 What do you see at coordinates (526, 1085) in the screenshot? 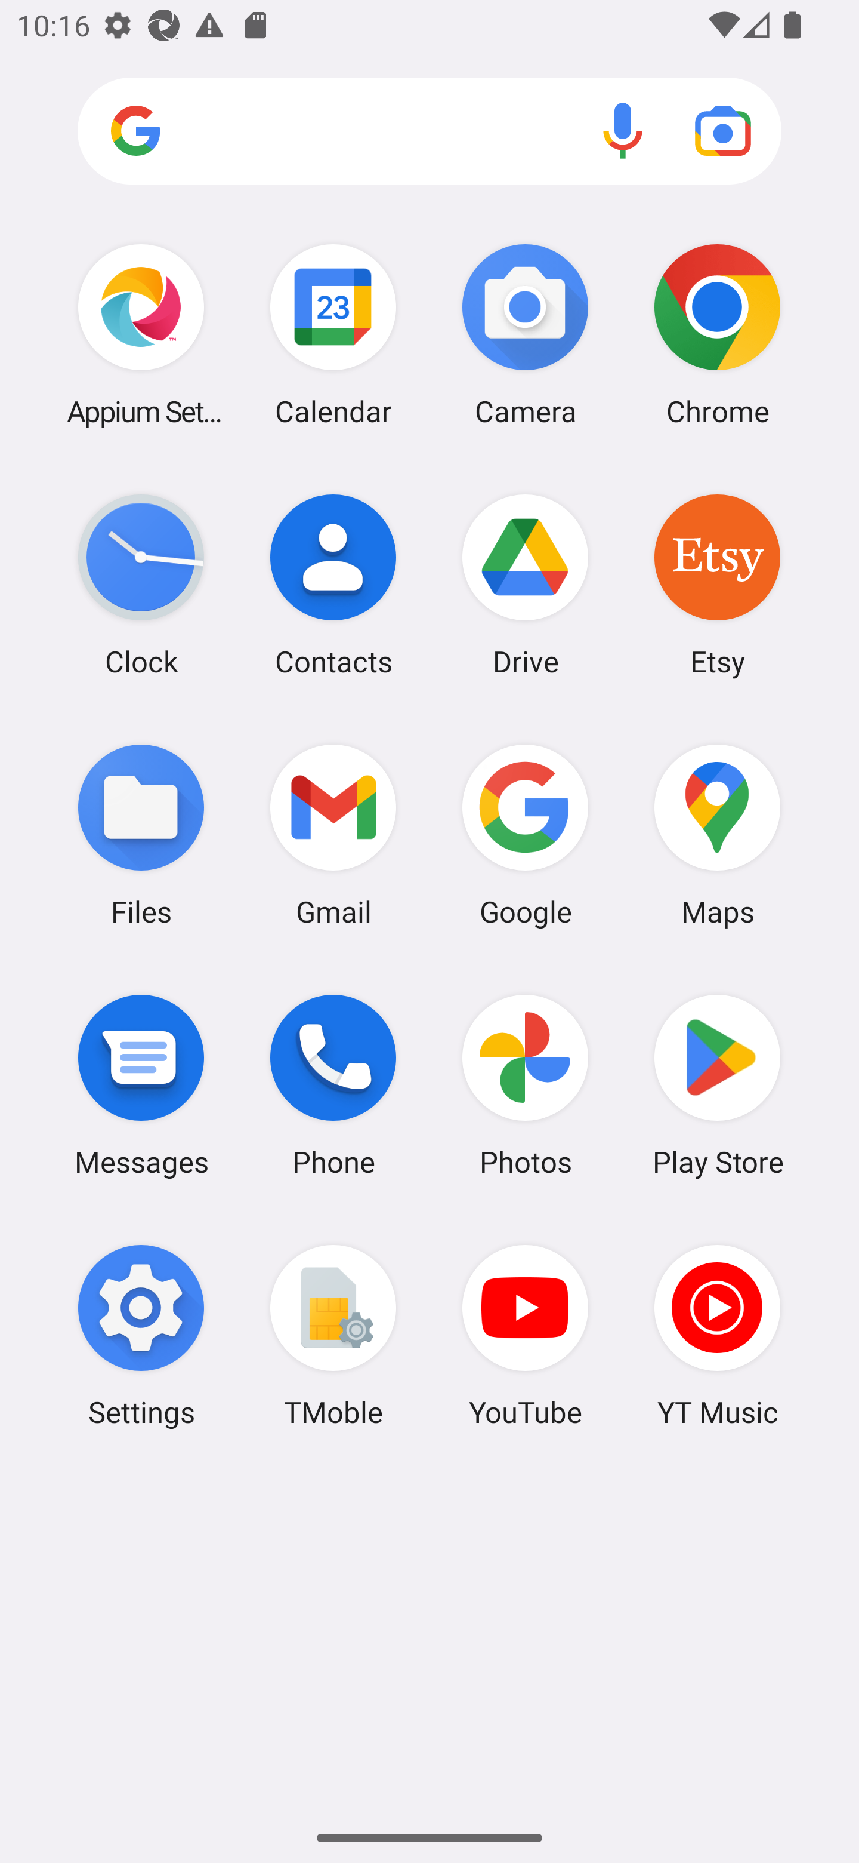
I see `Photos` at bounding box center [526, 1085].